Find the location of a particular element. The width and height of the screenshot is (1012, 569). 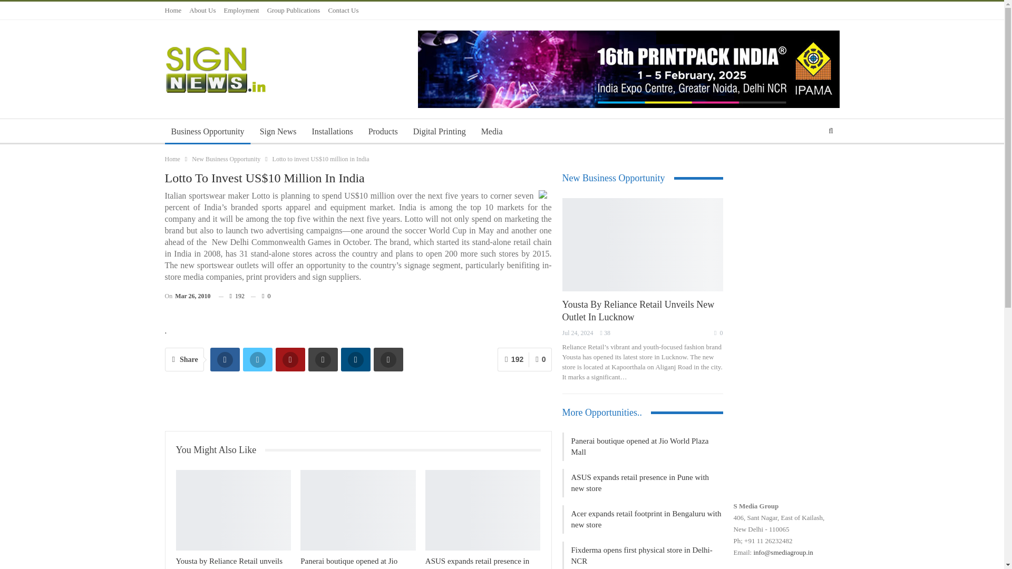

Yousta by Reliance Retail unveils new outlet in Lucknow is located at coordinates (230, 563).